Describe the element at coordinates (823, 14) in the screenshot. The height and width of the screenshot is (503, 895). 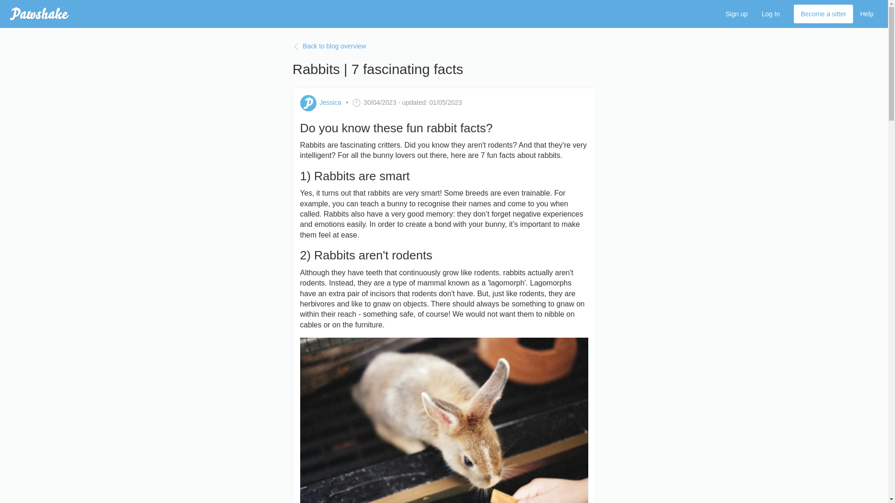
I see `Become a sitter` at that location.